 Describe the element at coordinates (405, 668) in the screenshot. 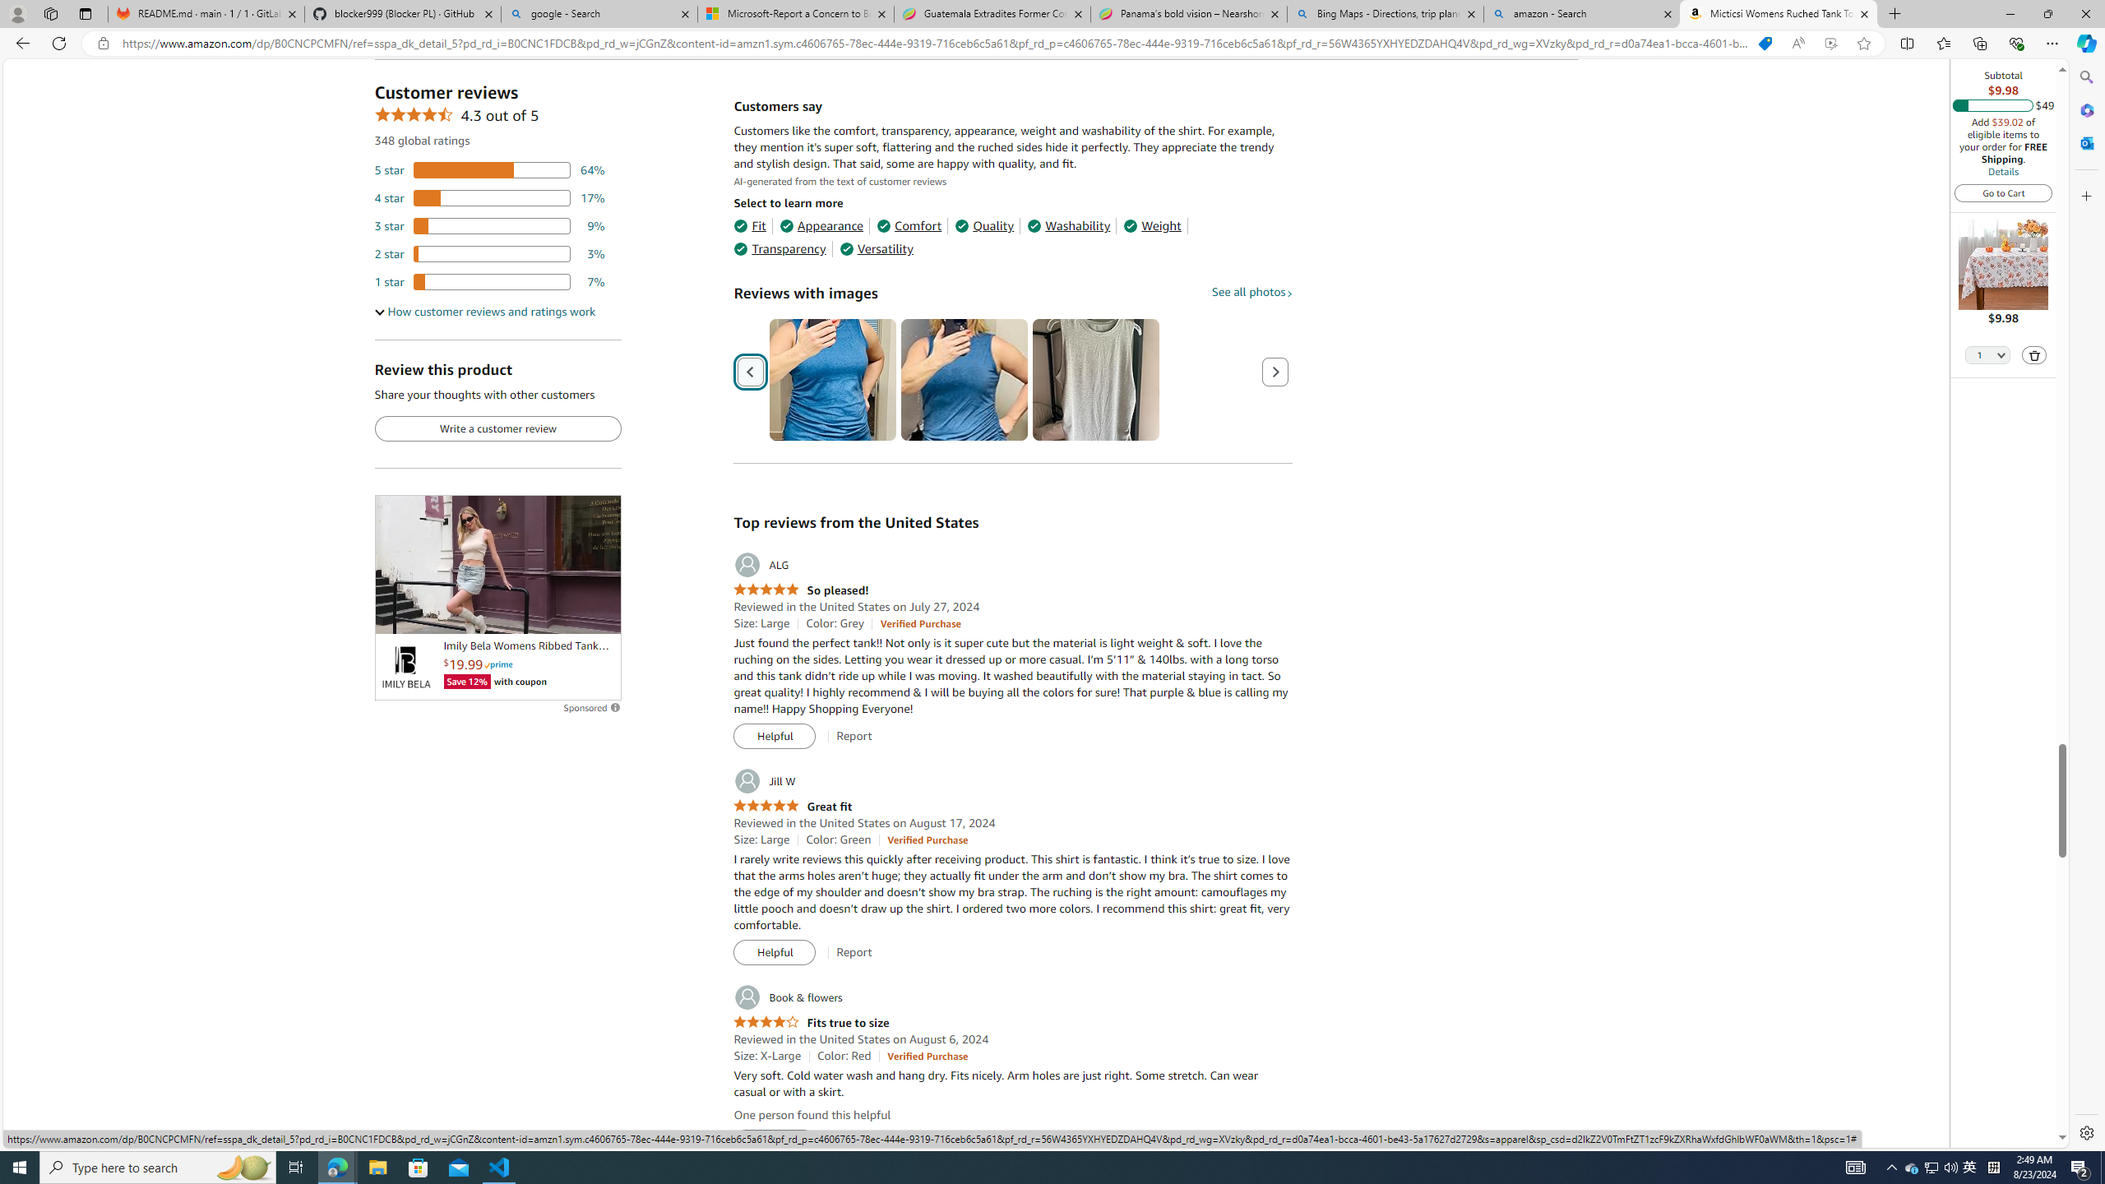

I see `Logo` at that location.